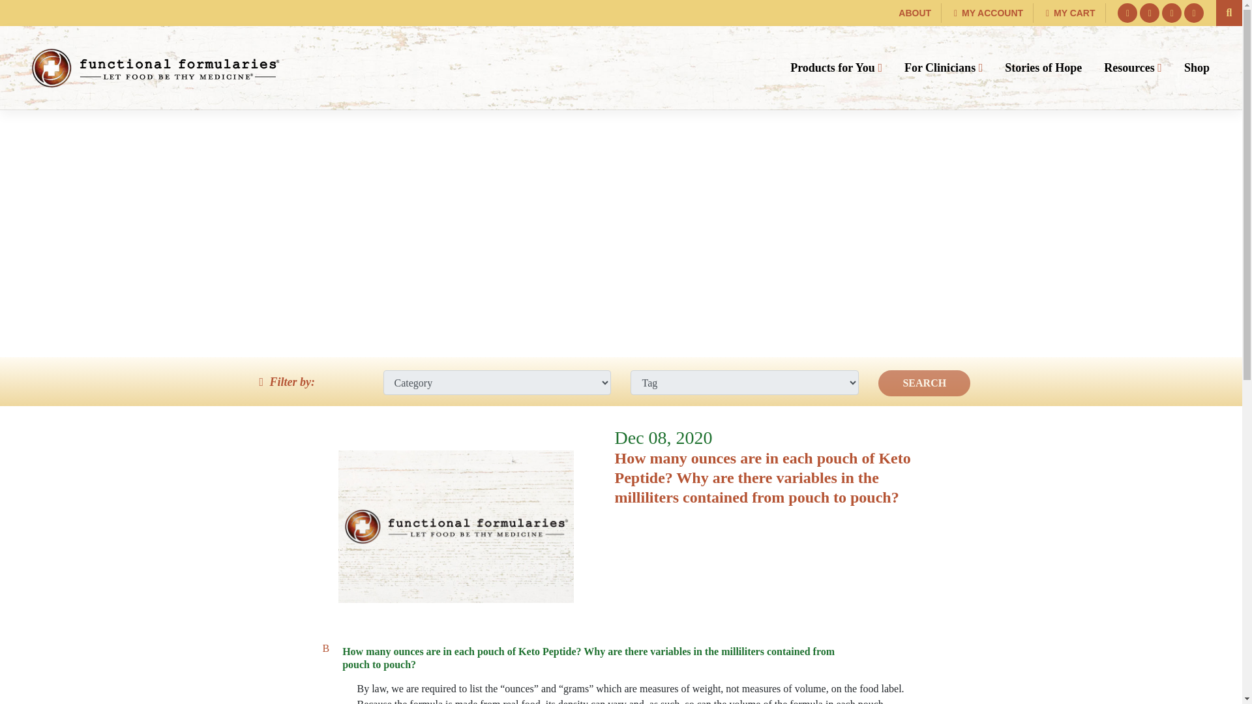 Image resolution: width=1252 pixels, height=704 pixels. What do you see at coordinates (915, 13) in the screenshot?
I see `ABOUT` at bounding box center [915, 13].